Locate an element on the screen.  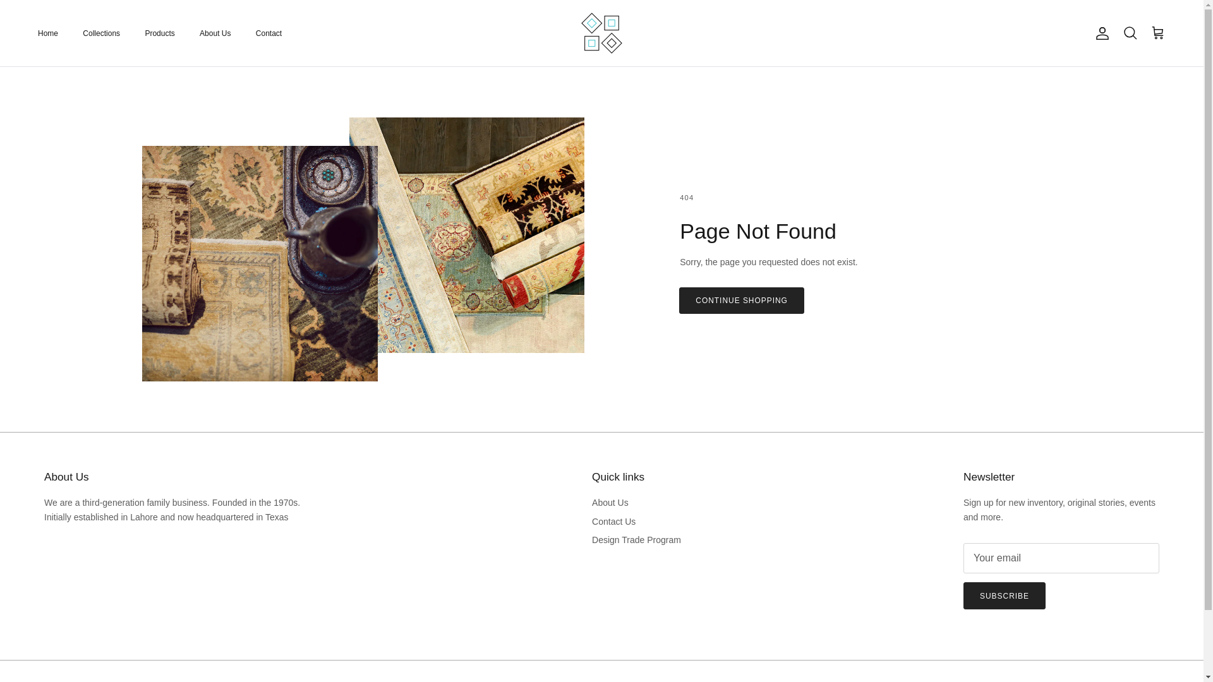
Design Trade Program is located at coordinates (636, 539).